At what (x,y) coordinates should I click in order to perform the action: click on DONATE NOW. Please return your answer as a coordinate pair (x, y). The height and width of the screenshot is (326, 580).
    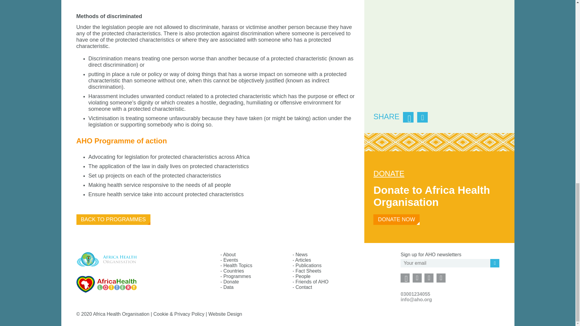
    Looking at the image, I should click on (396, 219).